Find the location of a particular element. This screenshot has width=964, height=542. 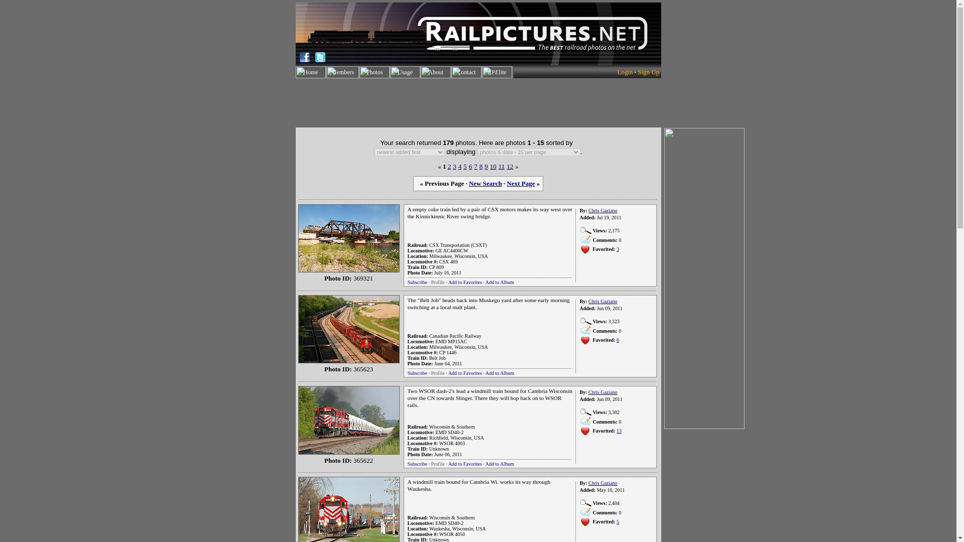

Add to Album is located at coordinates (500, 282).